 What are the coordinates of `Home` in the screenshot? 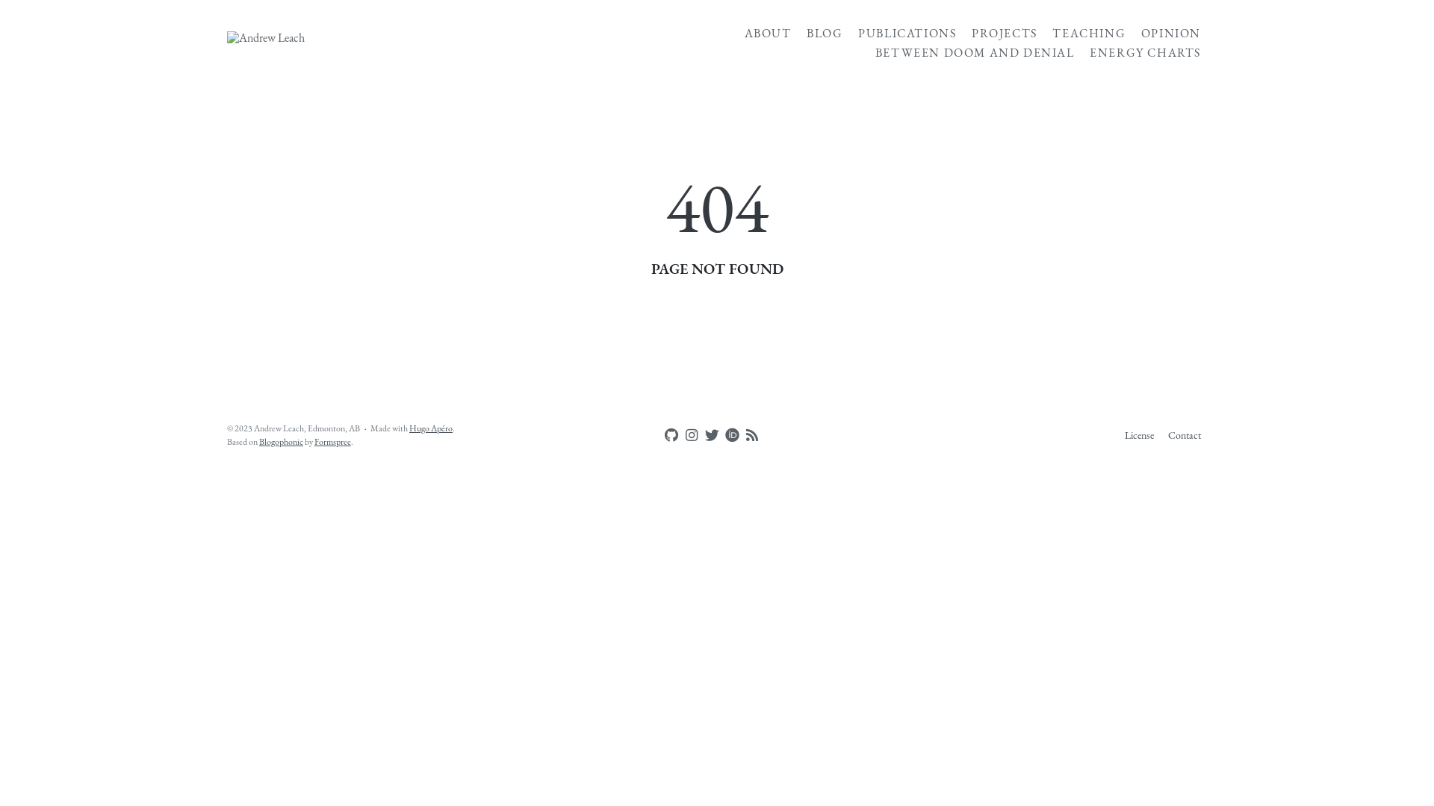 It's located at (388, 43).